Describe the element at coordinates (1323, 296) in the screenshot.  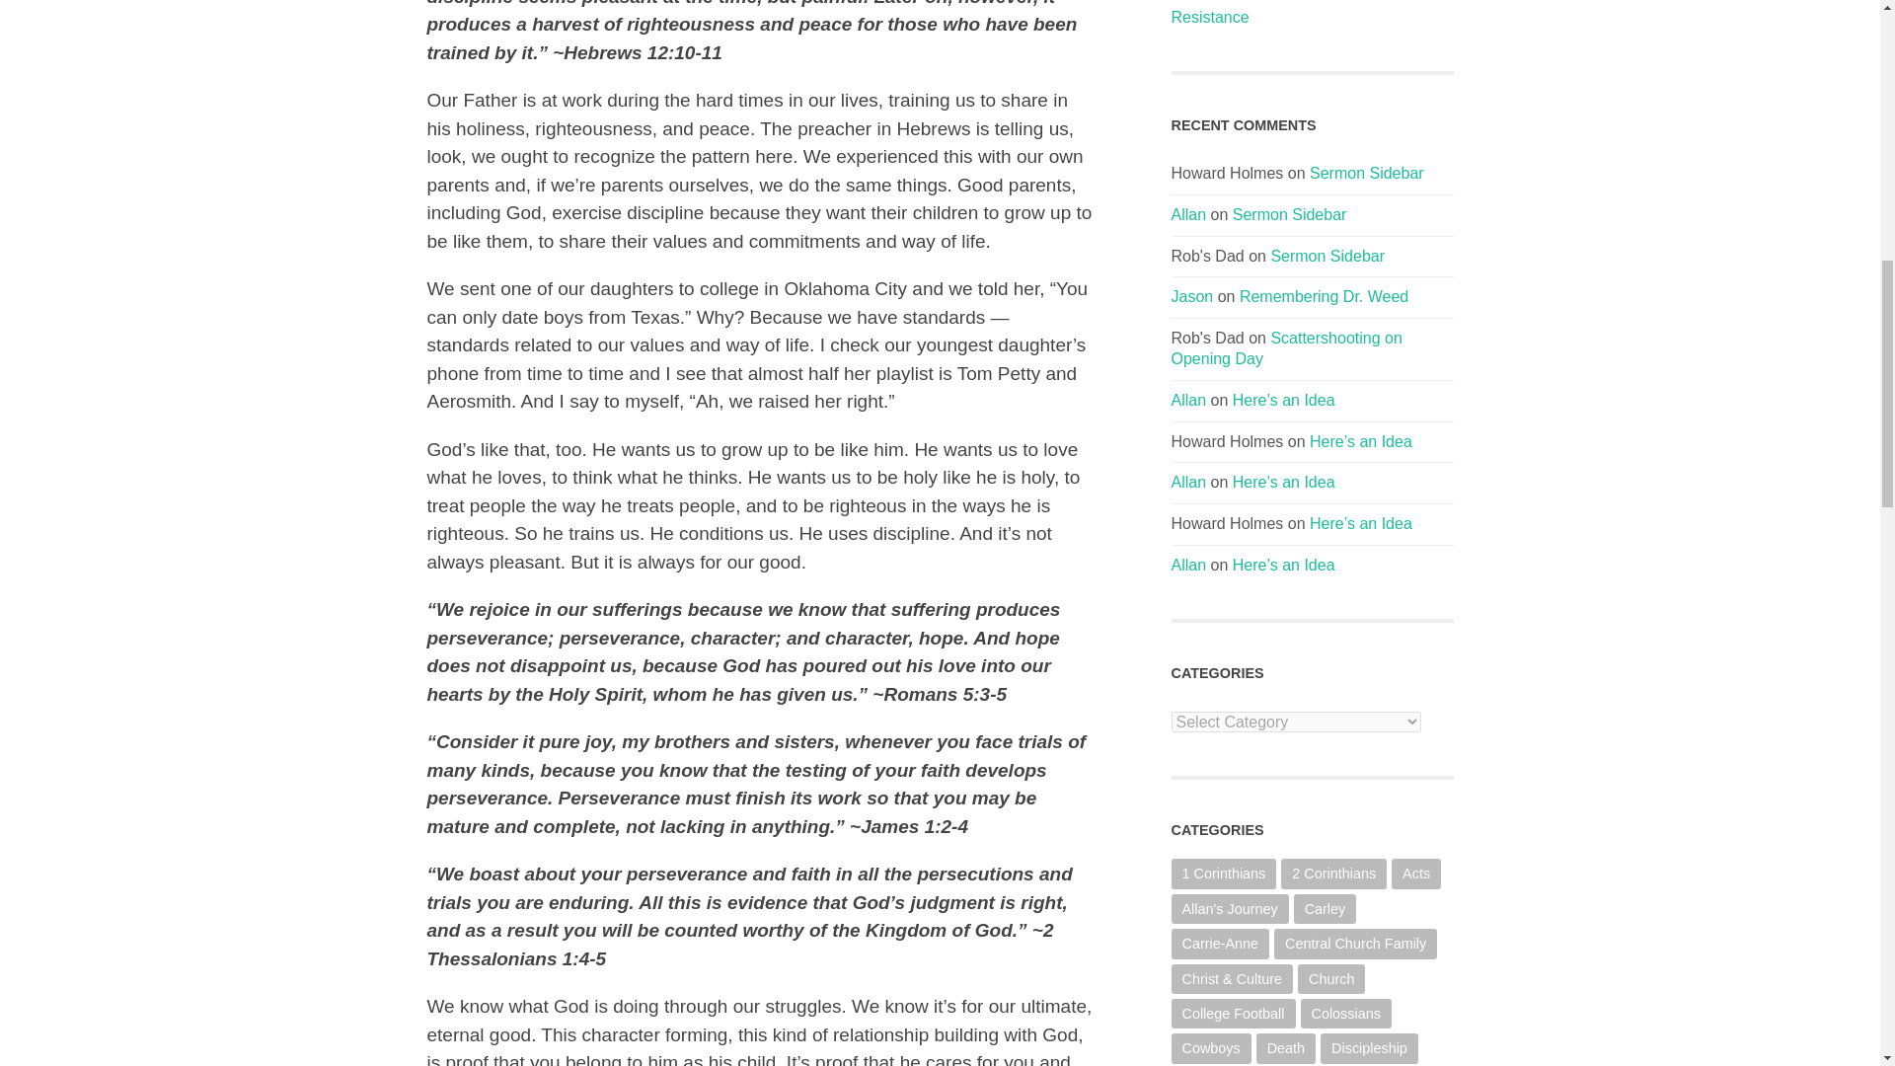
I see `Remembering Dr. Weed` at that location.